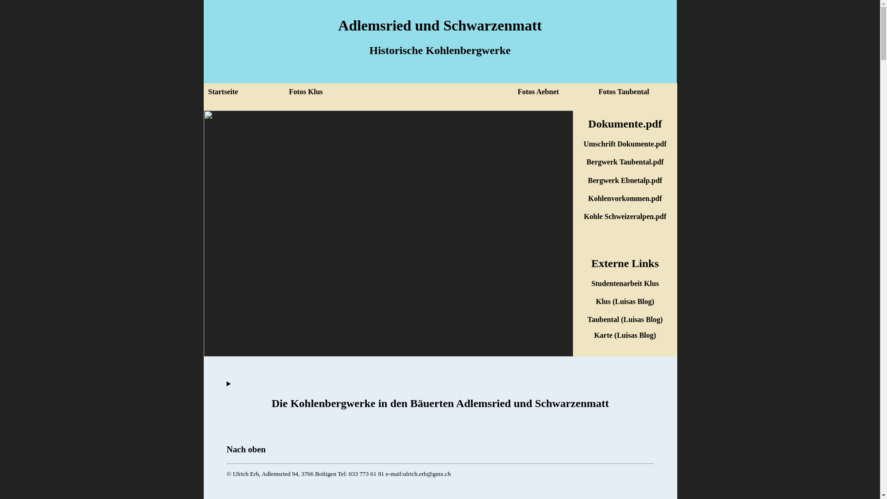 The height and width of the screenshot is (499, 887). What do you see at coordinates (625, 162) in the screenshot?
I see `Bergwerk Taubental.pdf` at bounding box center [625, 162].